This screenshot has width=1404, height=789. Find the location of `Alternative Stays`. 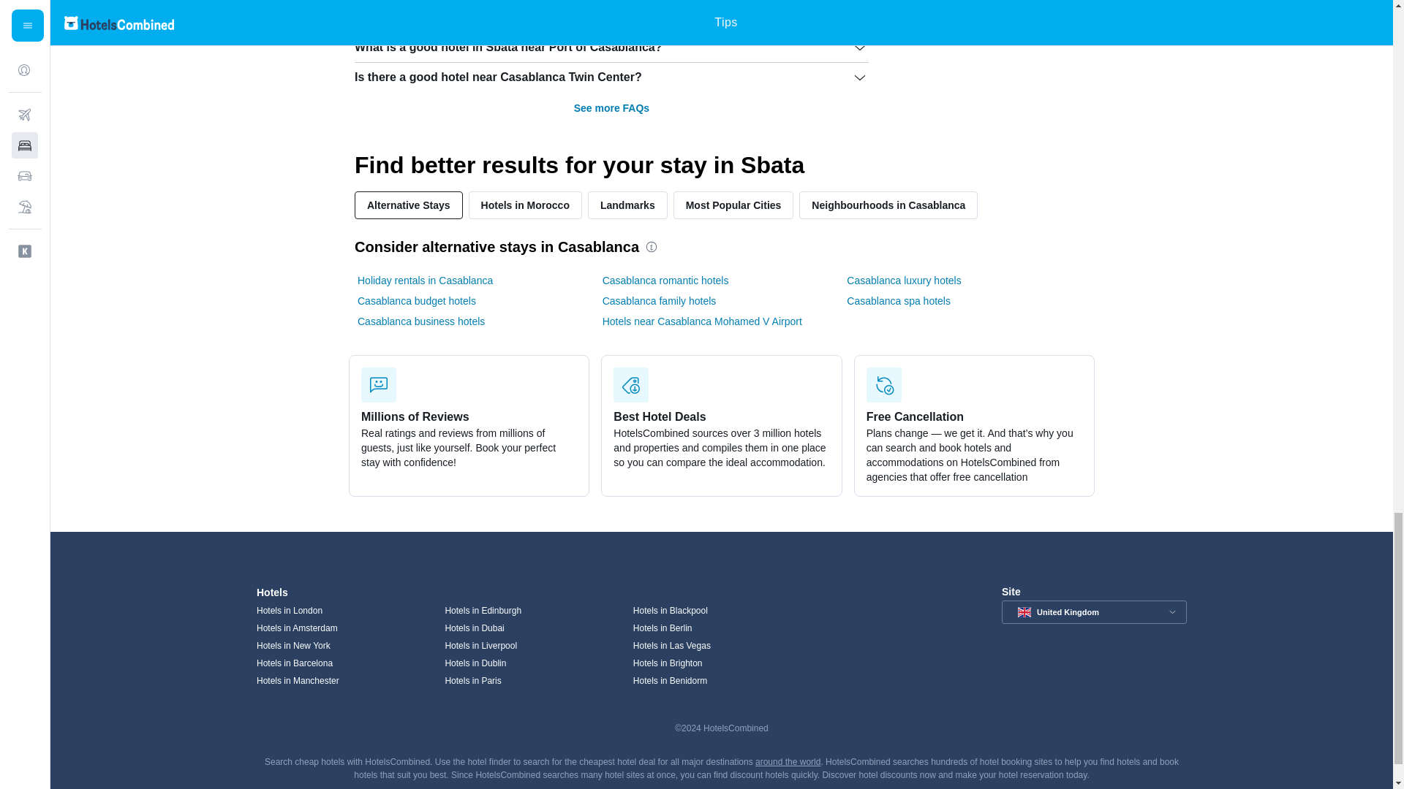

Alternative Stays is located at coordinates (409, 205).